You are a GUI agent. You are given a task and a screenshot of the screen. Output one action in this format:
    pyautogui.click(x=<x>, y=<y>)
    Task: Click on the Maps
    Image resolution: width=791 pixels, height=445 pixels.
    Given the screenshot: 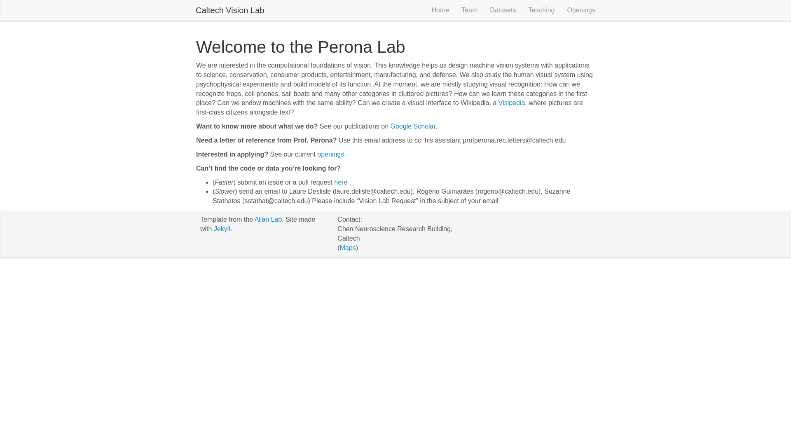 What is the action you would take?
    pyautogui.click(x=348, y=248)
    